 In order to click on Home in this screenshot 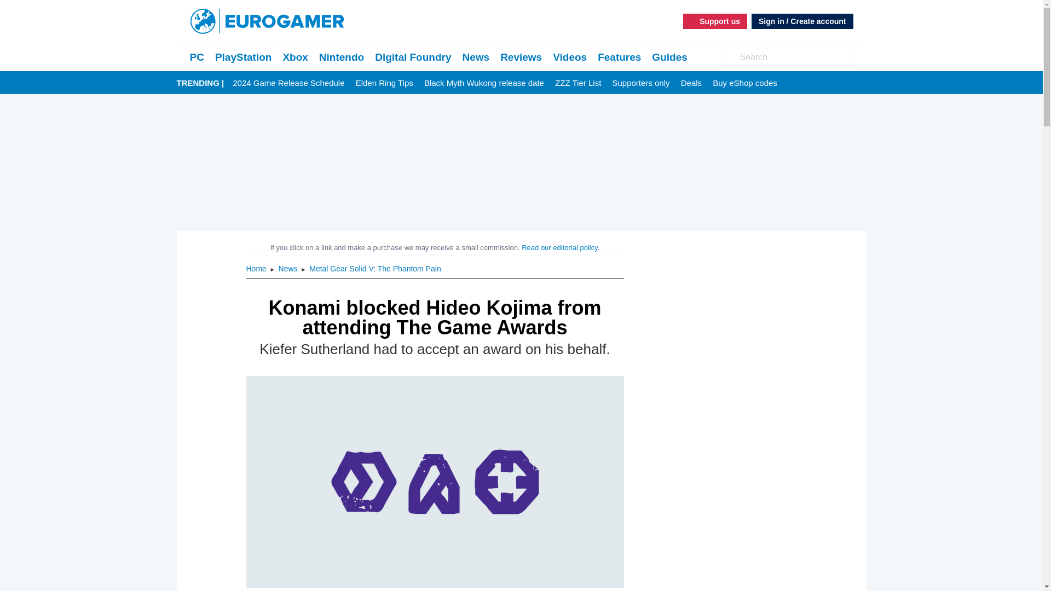, I will do `click(257, 268)`.